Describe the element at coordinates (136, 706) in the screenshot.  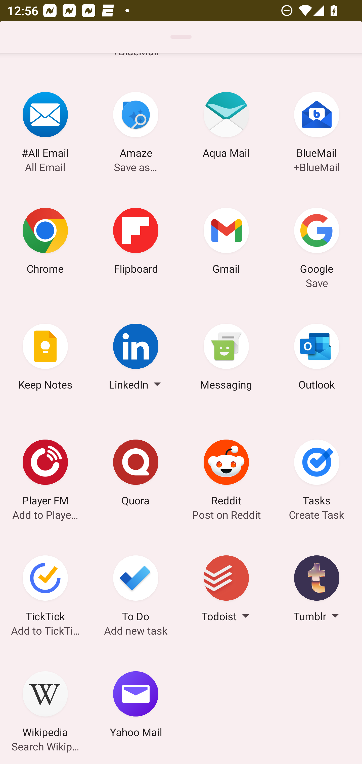
I see `Yahoo Mail` at that location.